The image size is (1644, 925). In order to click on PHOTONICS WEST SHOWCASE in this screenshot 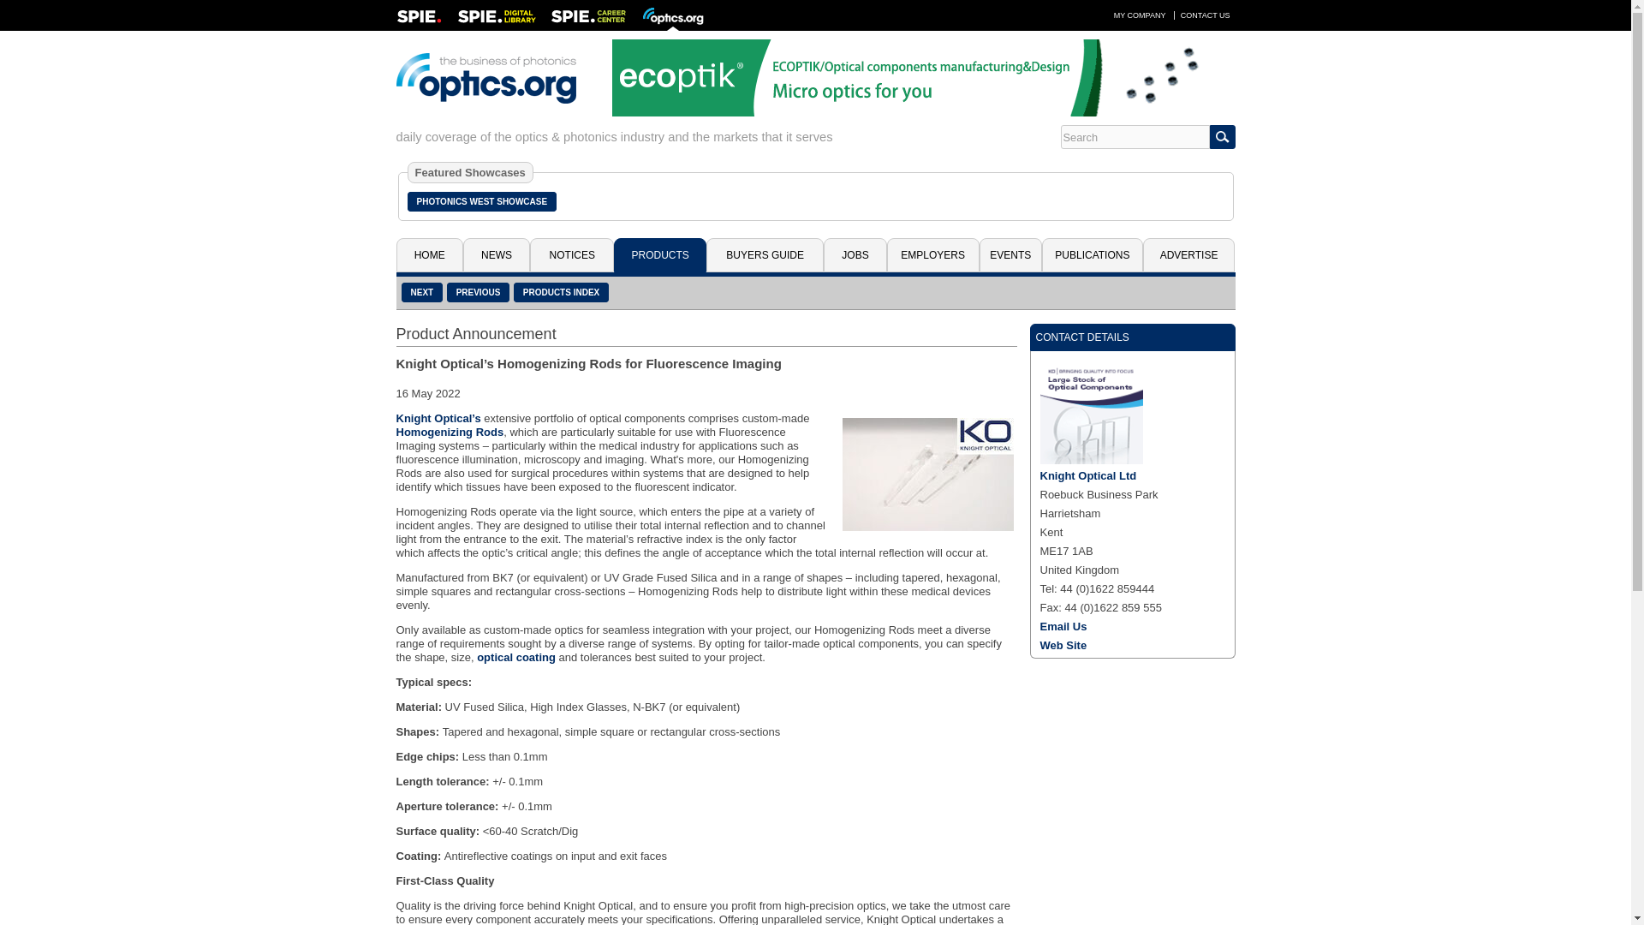, I will do `click(482, 201)`.